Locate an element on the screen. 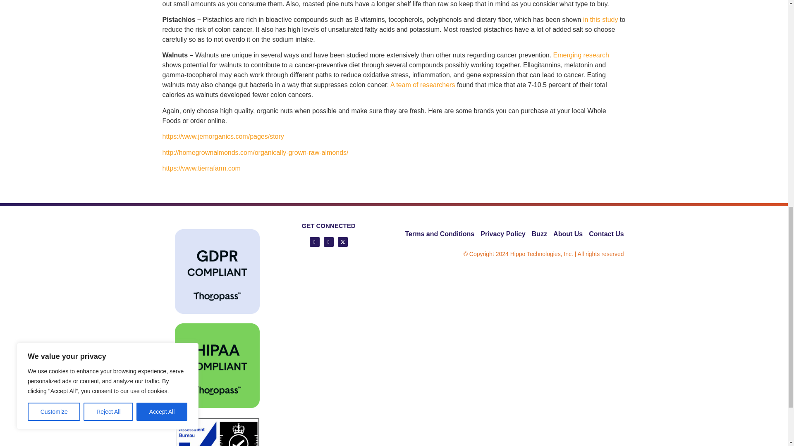  A team of researchers is located at coordinates (423, 84).